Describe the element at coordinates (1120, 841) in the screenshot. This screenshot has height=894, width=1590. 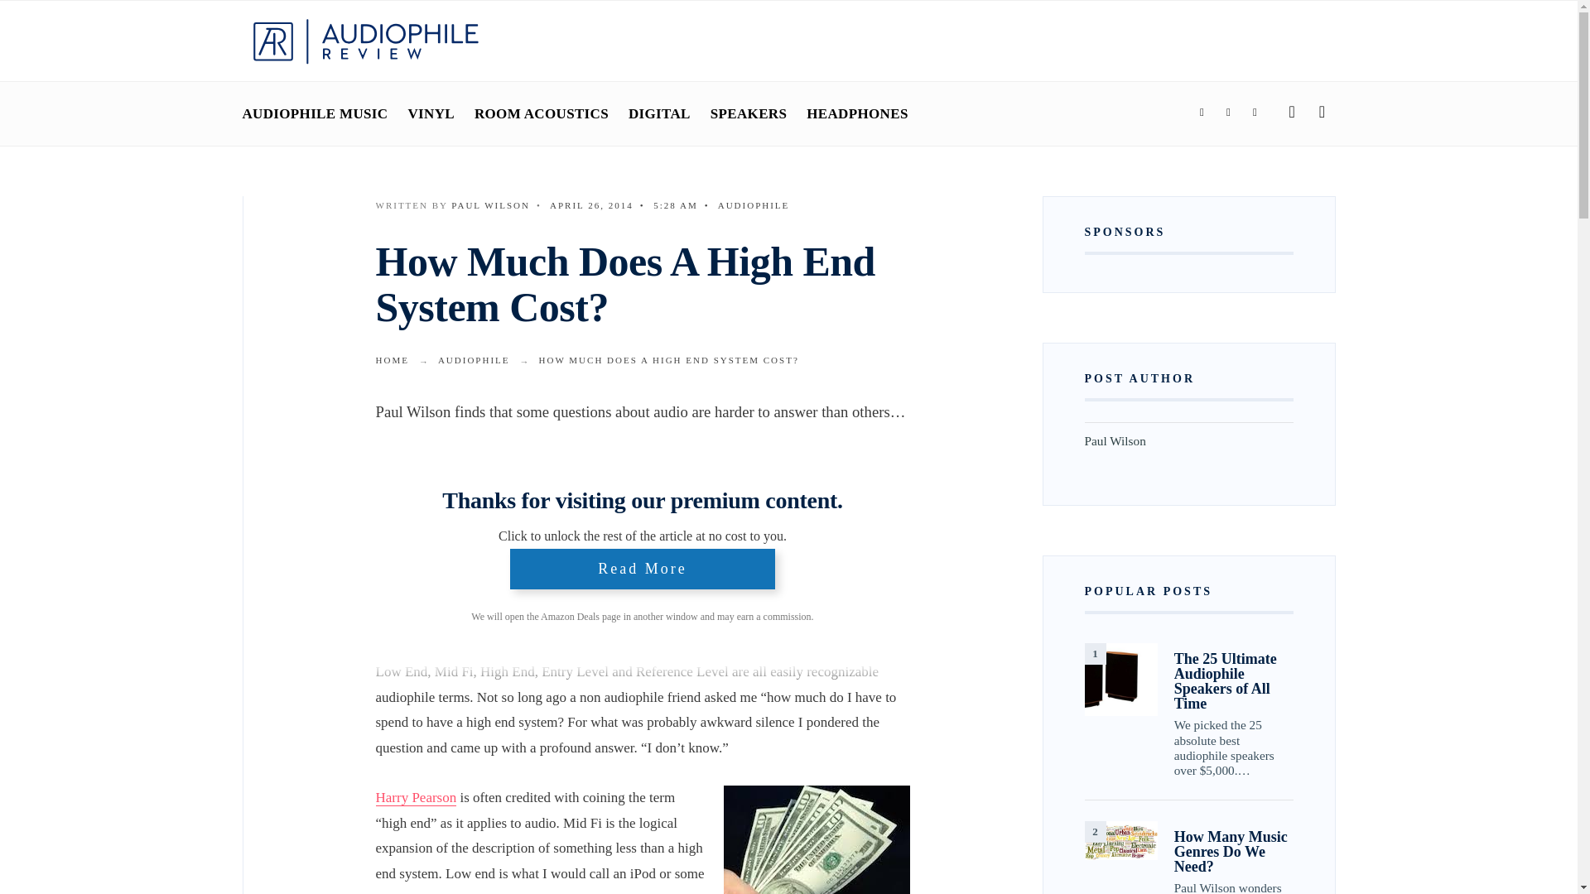
I see `How Many Music Genres Do We Need?` at that location.